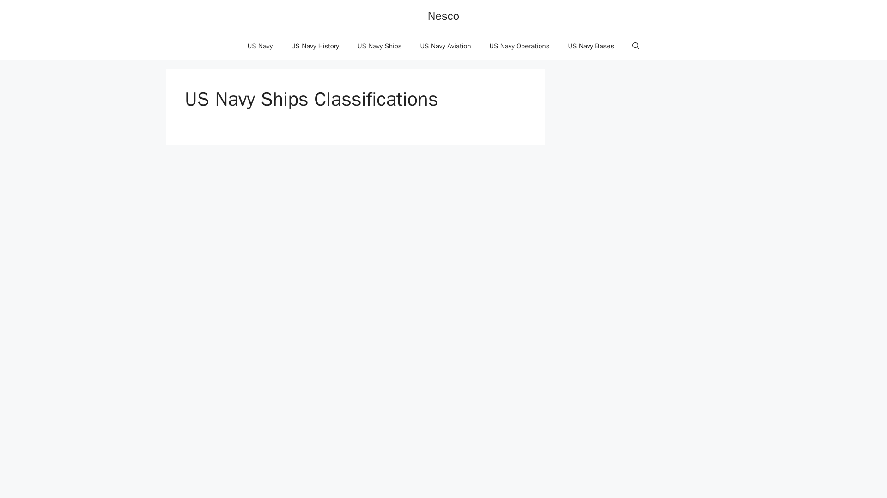 This screenshot has width=887, height=498. Describe the element at coordinates (380, 46) in the screenshot. I see `US Navy Ships` at that location.